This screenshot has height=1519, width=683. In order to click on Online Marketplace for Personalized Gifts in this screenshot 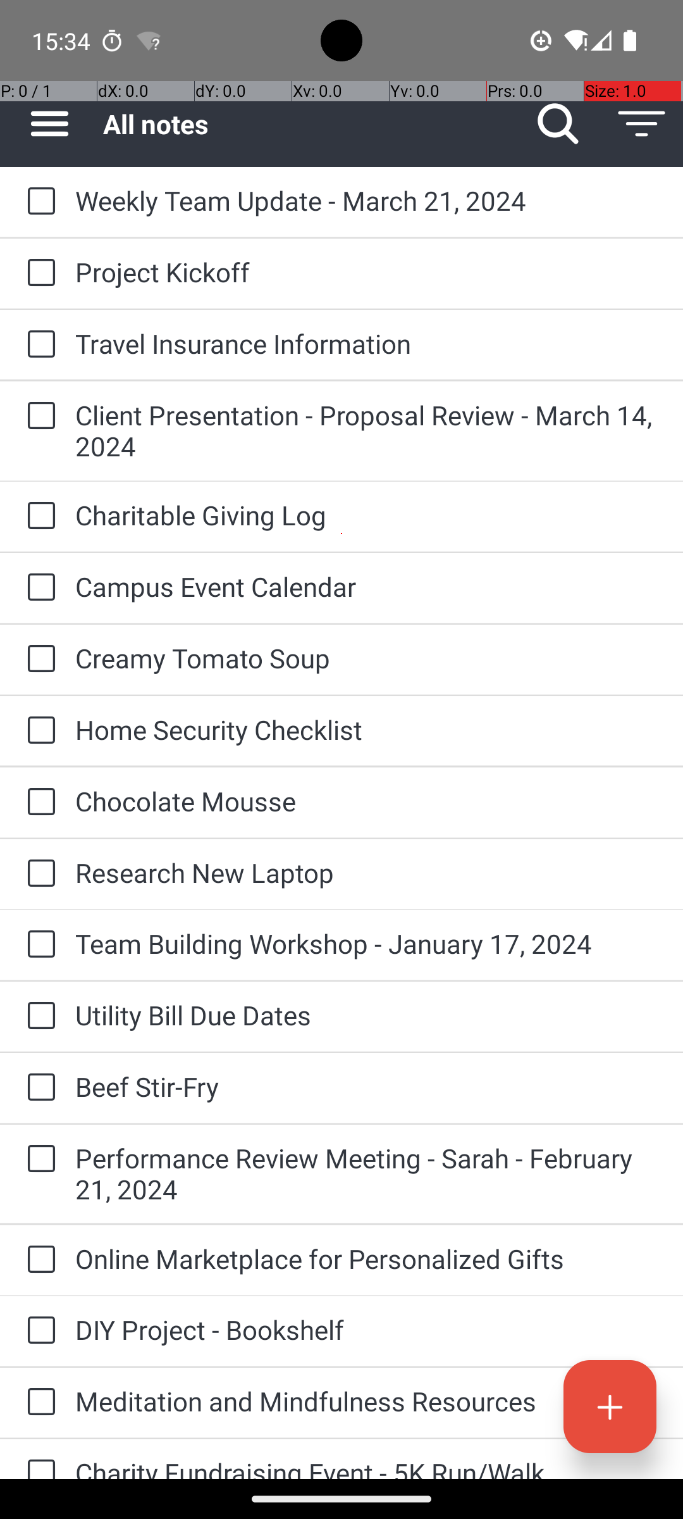, I will do `click(367, 1258)`.